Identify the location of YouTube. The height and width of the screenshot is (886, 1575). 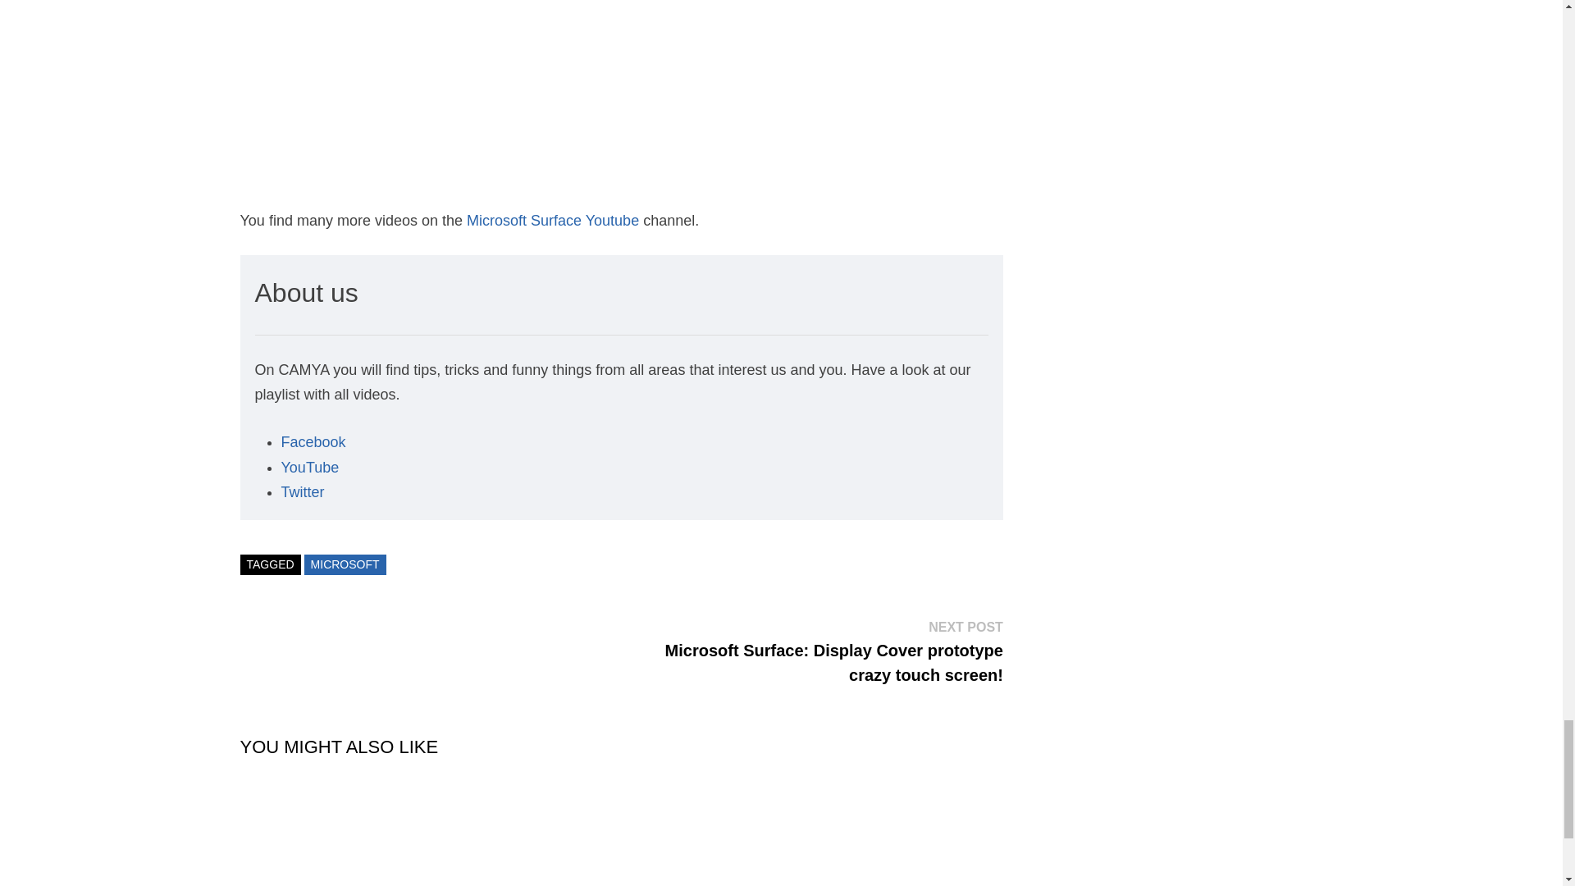
(308, 468).